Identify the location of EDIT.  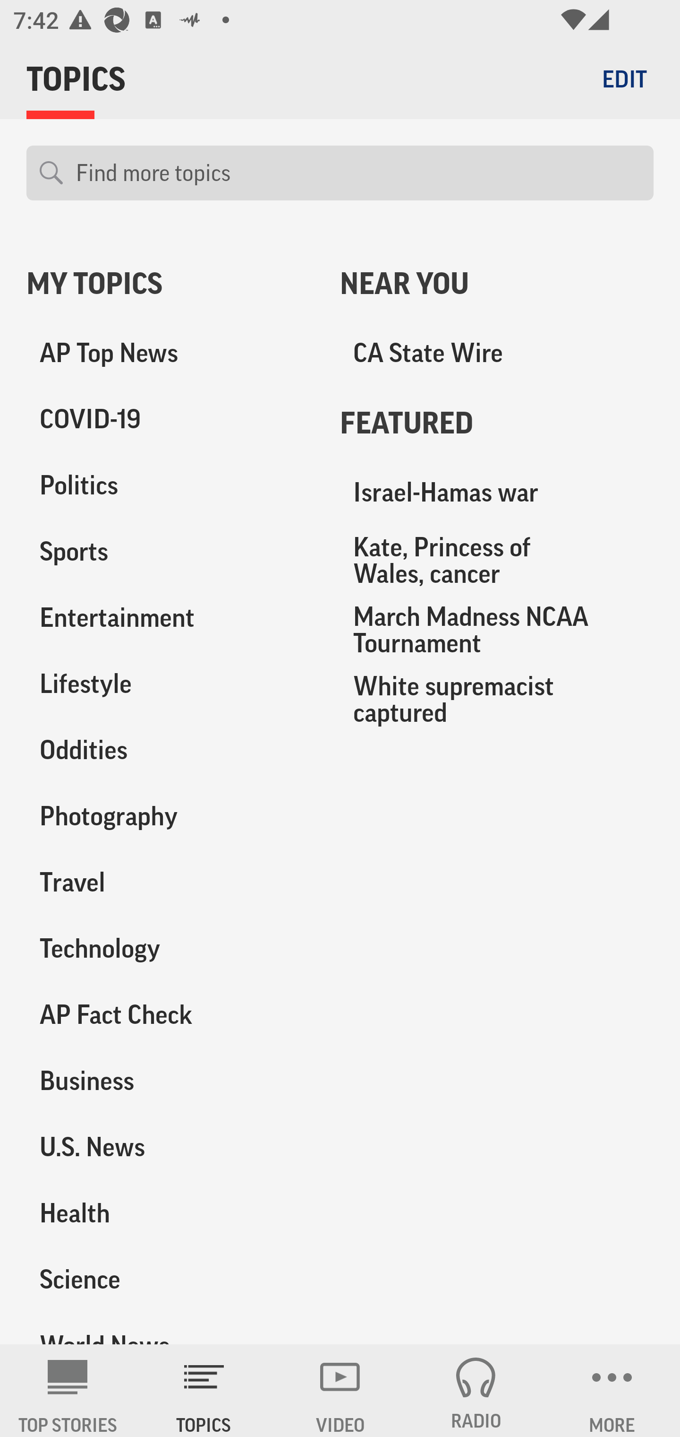
(624, 78).